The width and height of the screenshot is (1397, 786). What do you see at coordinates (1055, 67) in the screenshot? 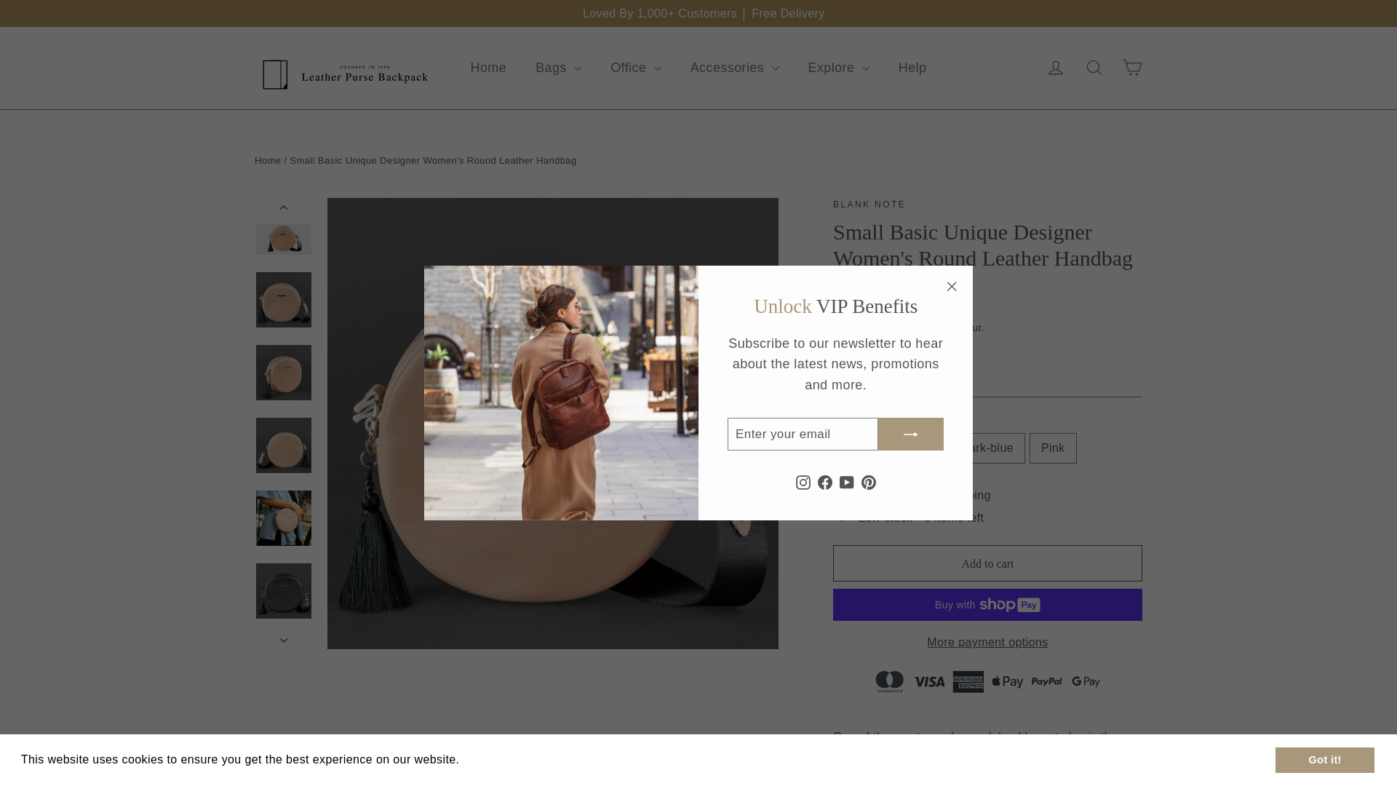
I see `account` at bounding box center [1055, 67].